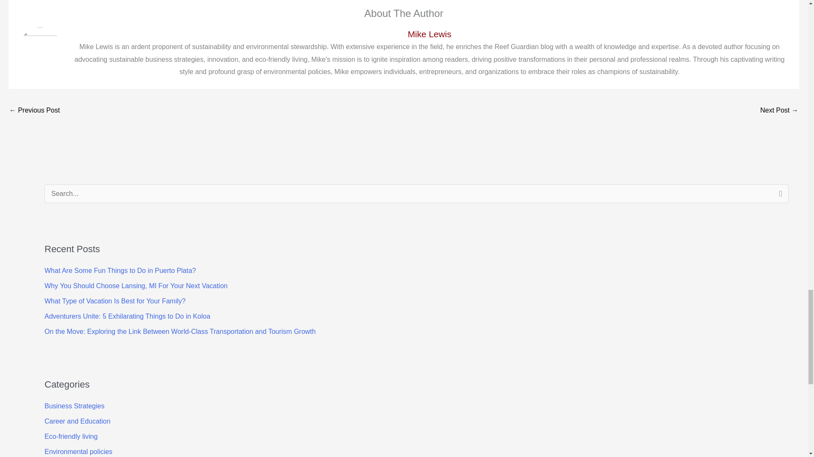 The width and height of the screenshot is (814, 457). What do you see at coordinates (34, 111) in the screenshot?
I see `The Joys and Challenges of Dog Ownership` at bounding box center [34, 111].